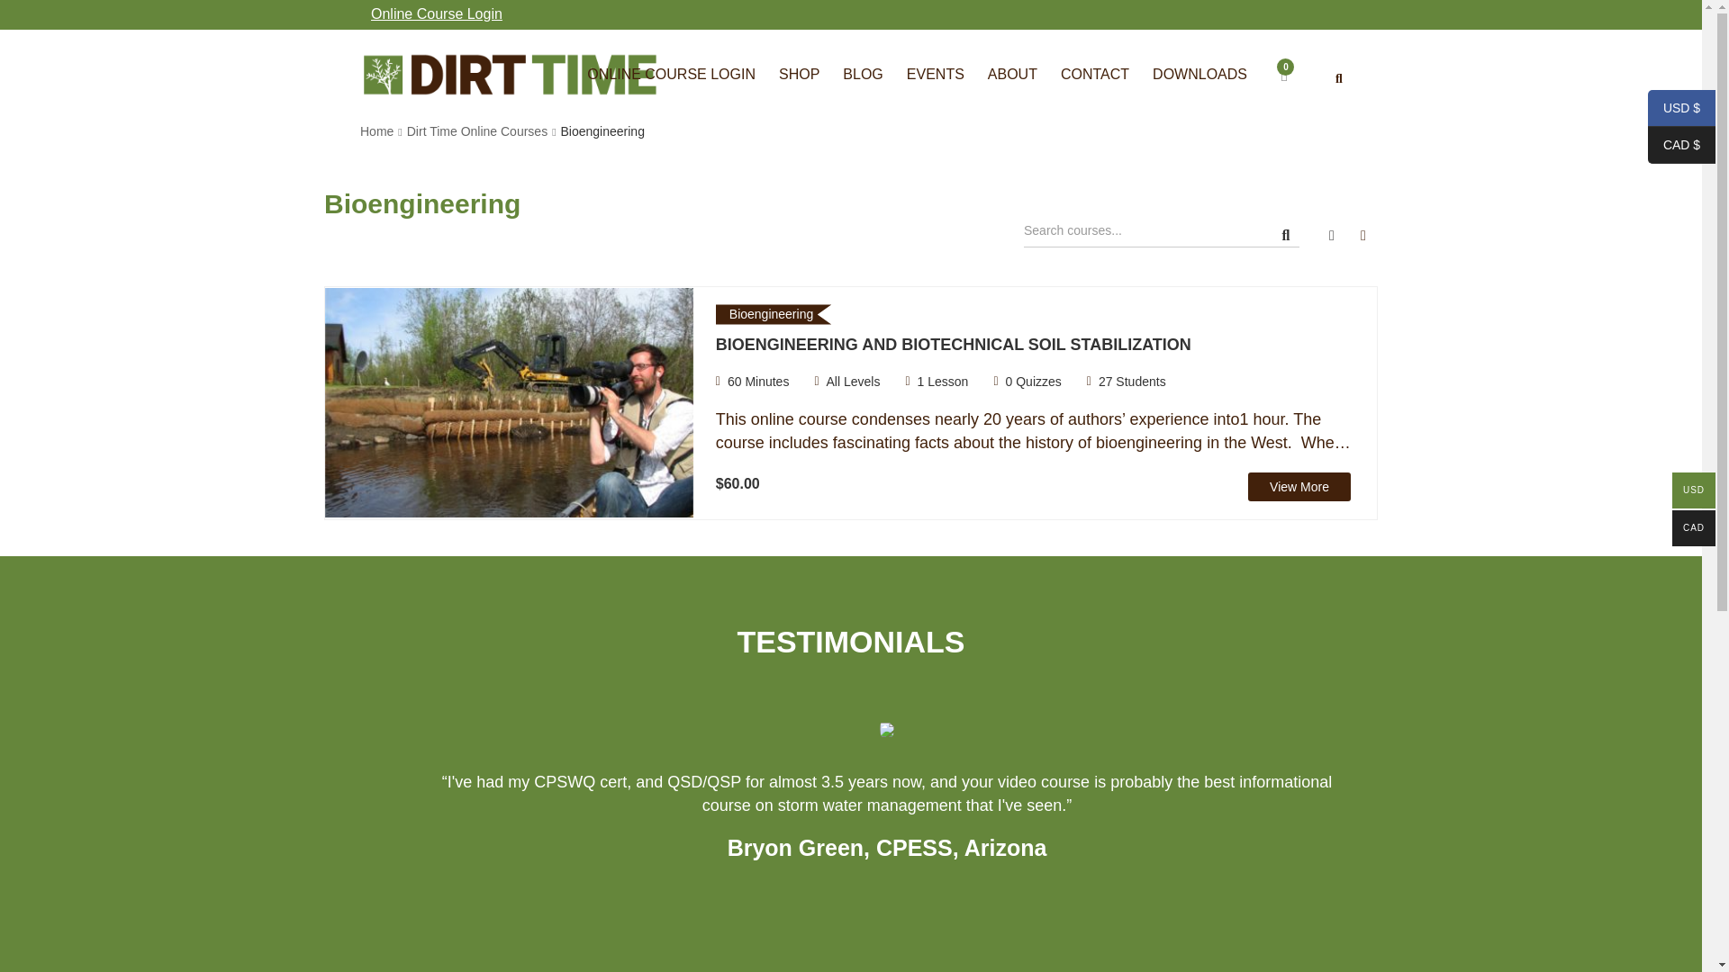 The width and height of the screenshot is (1729, 972). I want to click on Switch to list, so click(1363, 236).